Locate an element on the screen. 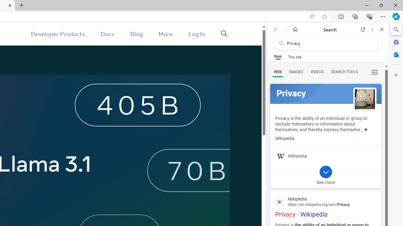  Search Filter, VIDEOS is located at coordinates (317, 72).